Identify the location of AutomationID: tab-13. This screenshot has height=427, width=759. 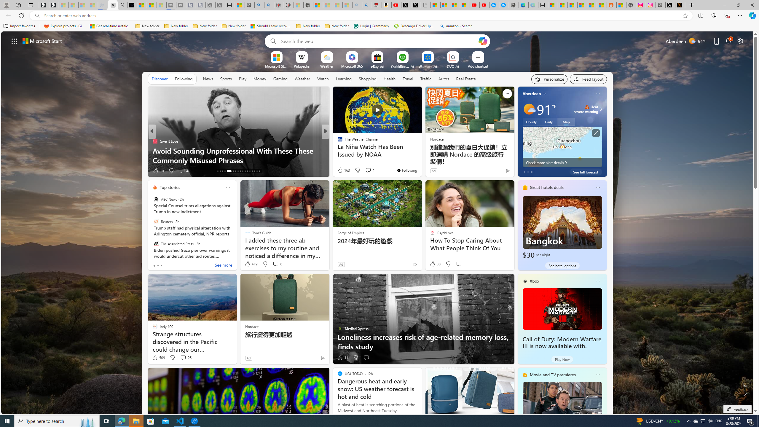
(218, 171).